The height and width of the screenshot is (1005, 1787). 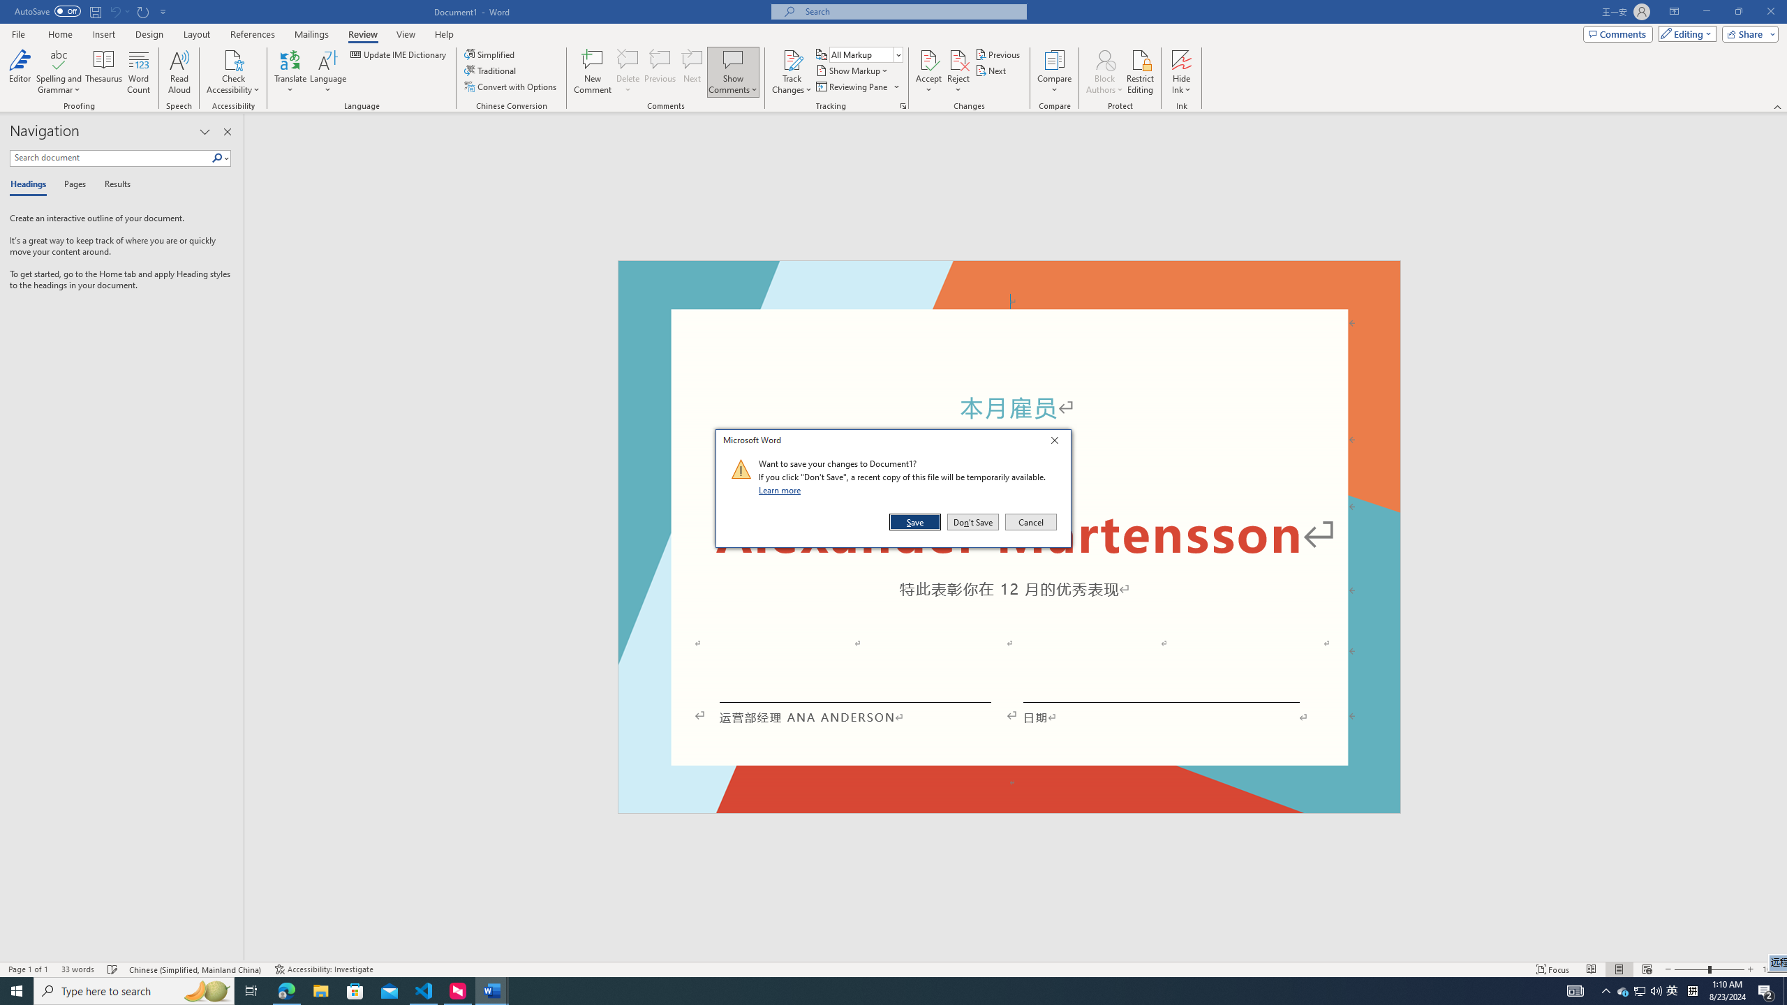 I want to click on Reviewing Pane, so click(x=857, y=87).